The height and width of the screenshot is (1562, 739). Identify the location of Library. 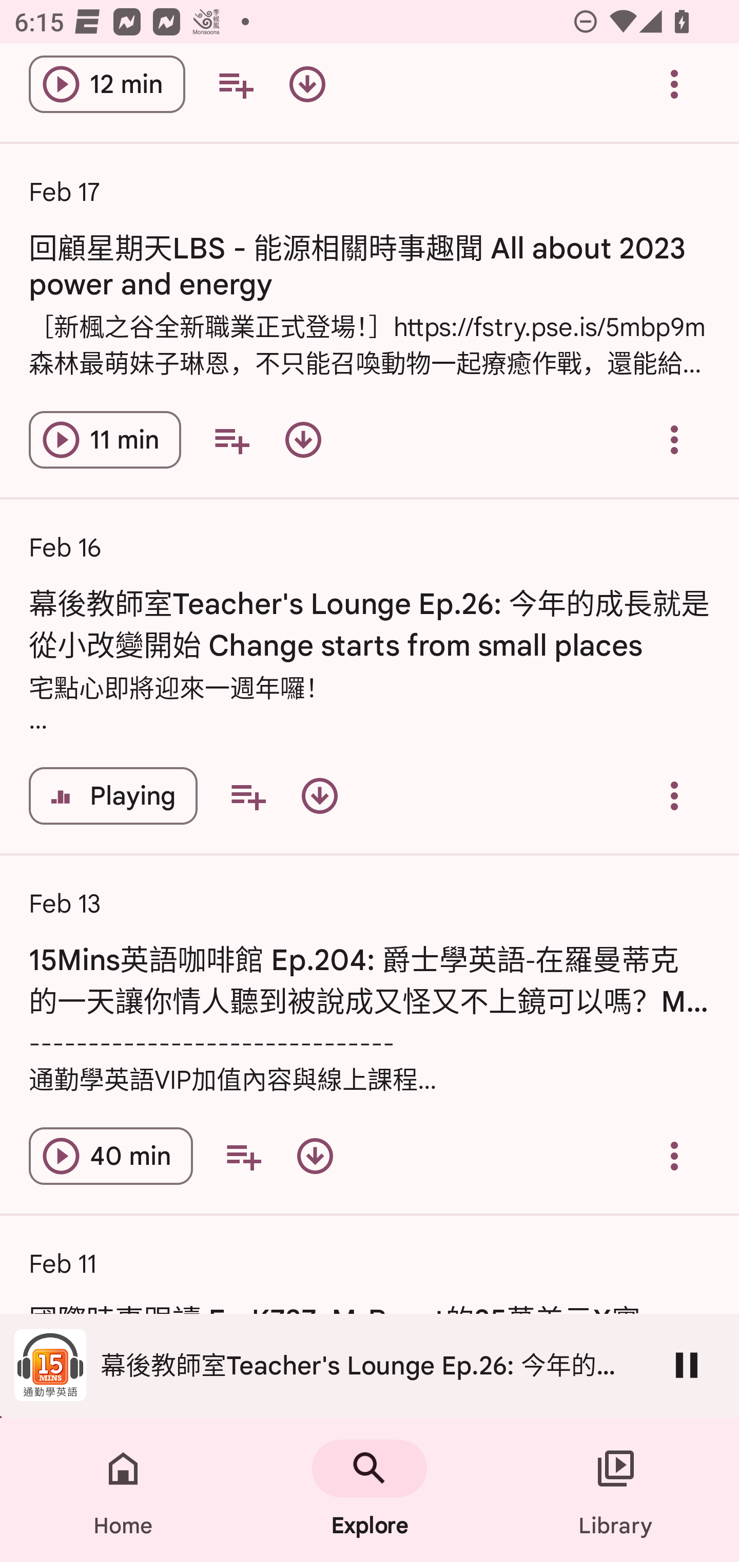
(616, 1490).